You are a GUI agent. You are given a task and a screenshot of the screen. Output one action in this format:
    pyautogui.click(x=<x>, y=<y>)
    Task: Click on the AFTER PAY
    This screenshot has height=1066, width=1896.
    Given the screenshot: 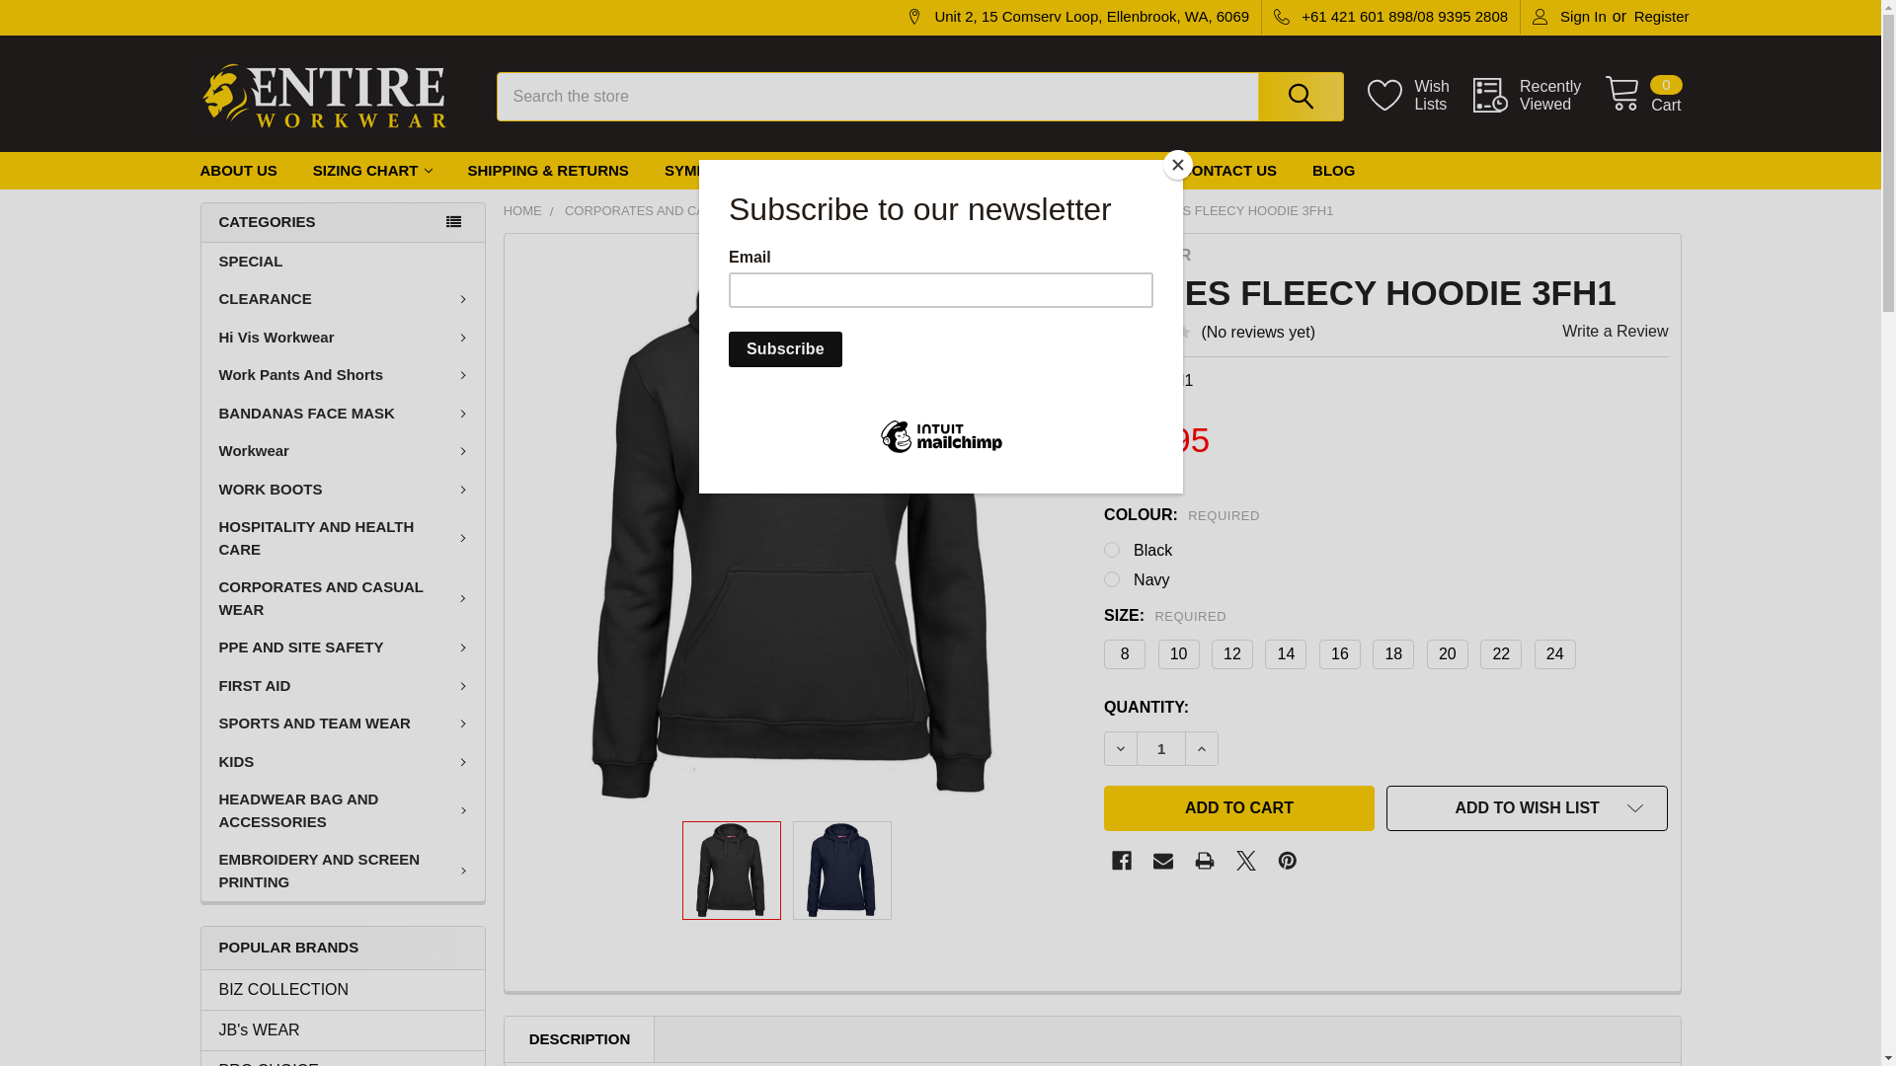 What is the action you would take?
    pyautogui.click(x=1104, y=172)
    